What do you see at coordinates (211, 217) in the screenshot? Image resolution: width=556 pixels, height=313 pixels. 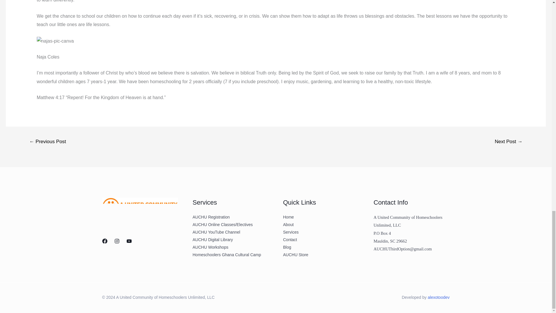 I see `AUCHU Registration` at bounding box center [211, 217].